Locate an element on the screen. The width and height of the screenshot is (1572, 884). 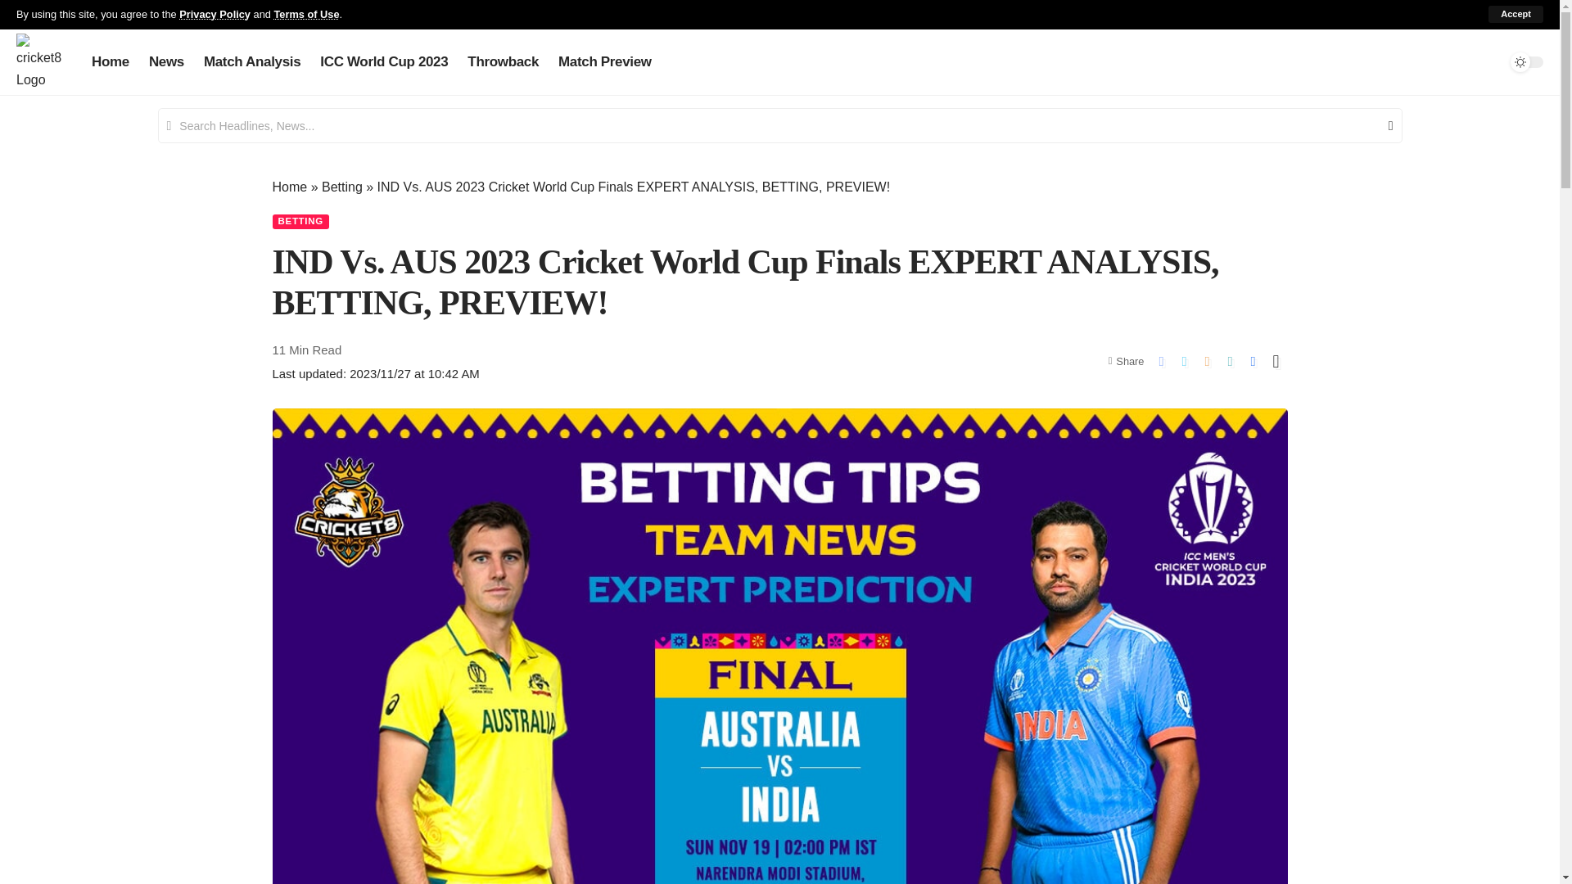
Privacy Policy is located at coordinates (215, 13).